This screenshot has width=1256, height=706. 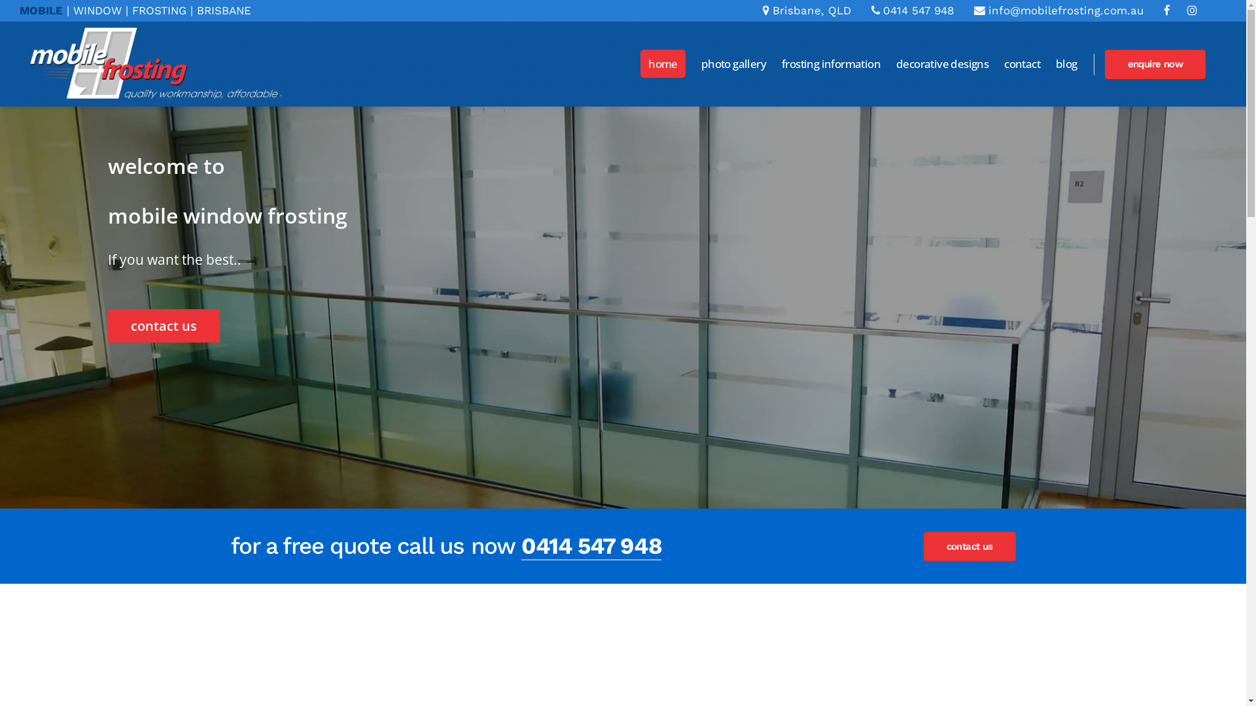 What do you see at coordinates (1155, 64) in the screenshot?
I see `enquire now` at bounding box center [1155, 64].